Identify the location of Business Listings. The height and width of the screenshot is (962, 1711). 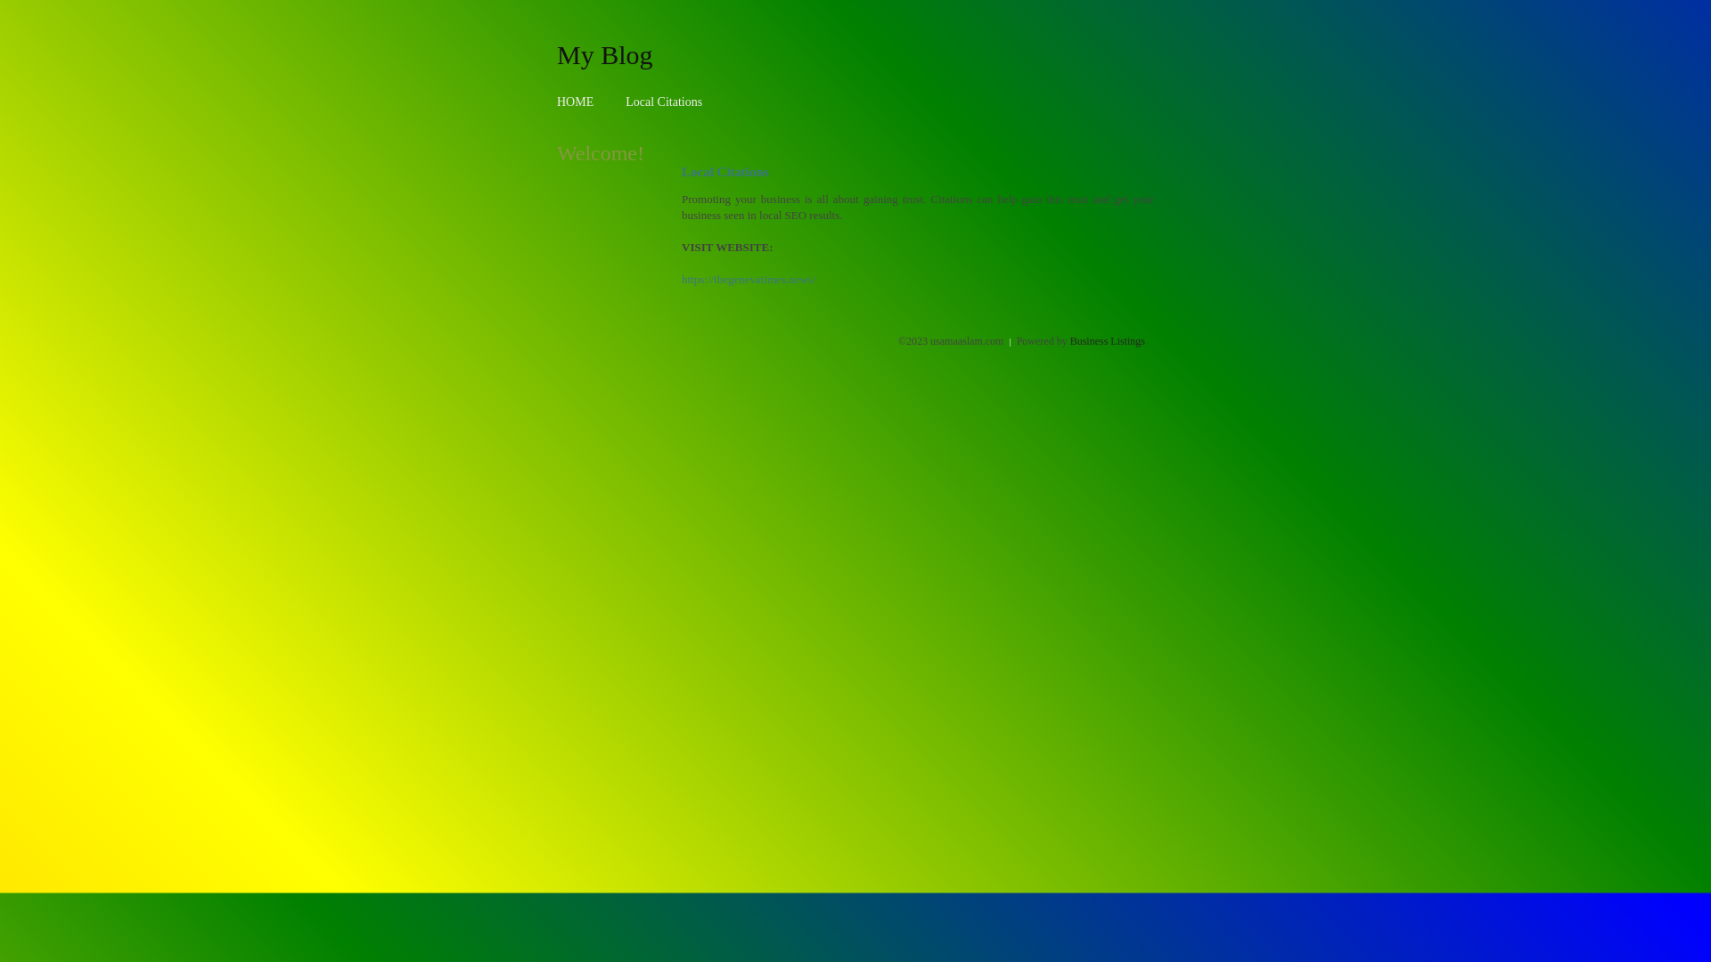
(1108, 341).